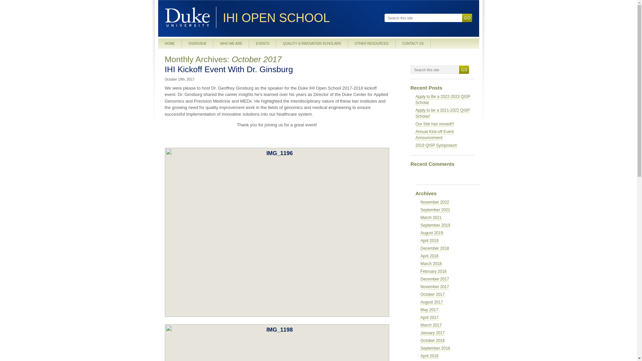  Describe the element at coordinates (228, 70) in the screenshot. I see `IHI Kickoff Event With Dr. Ginsburg` at that location.